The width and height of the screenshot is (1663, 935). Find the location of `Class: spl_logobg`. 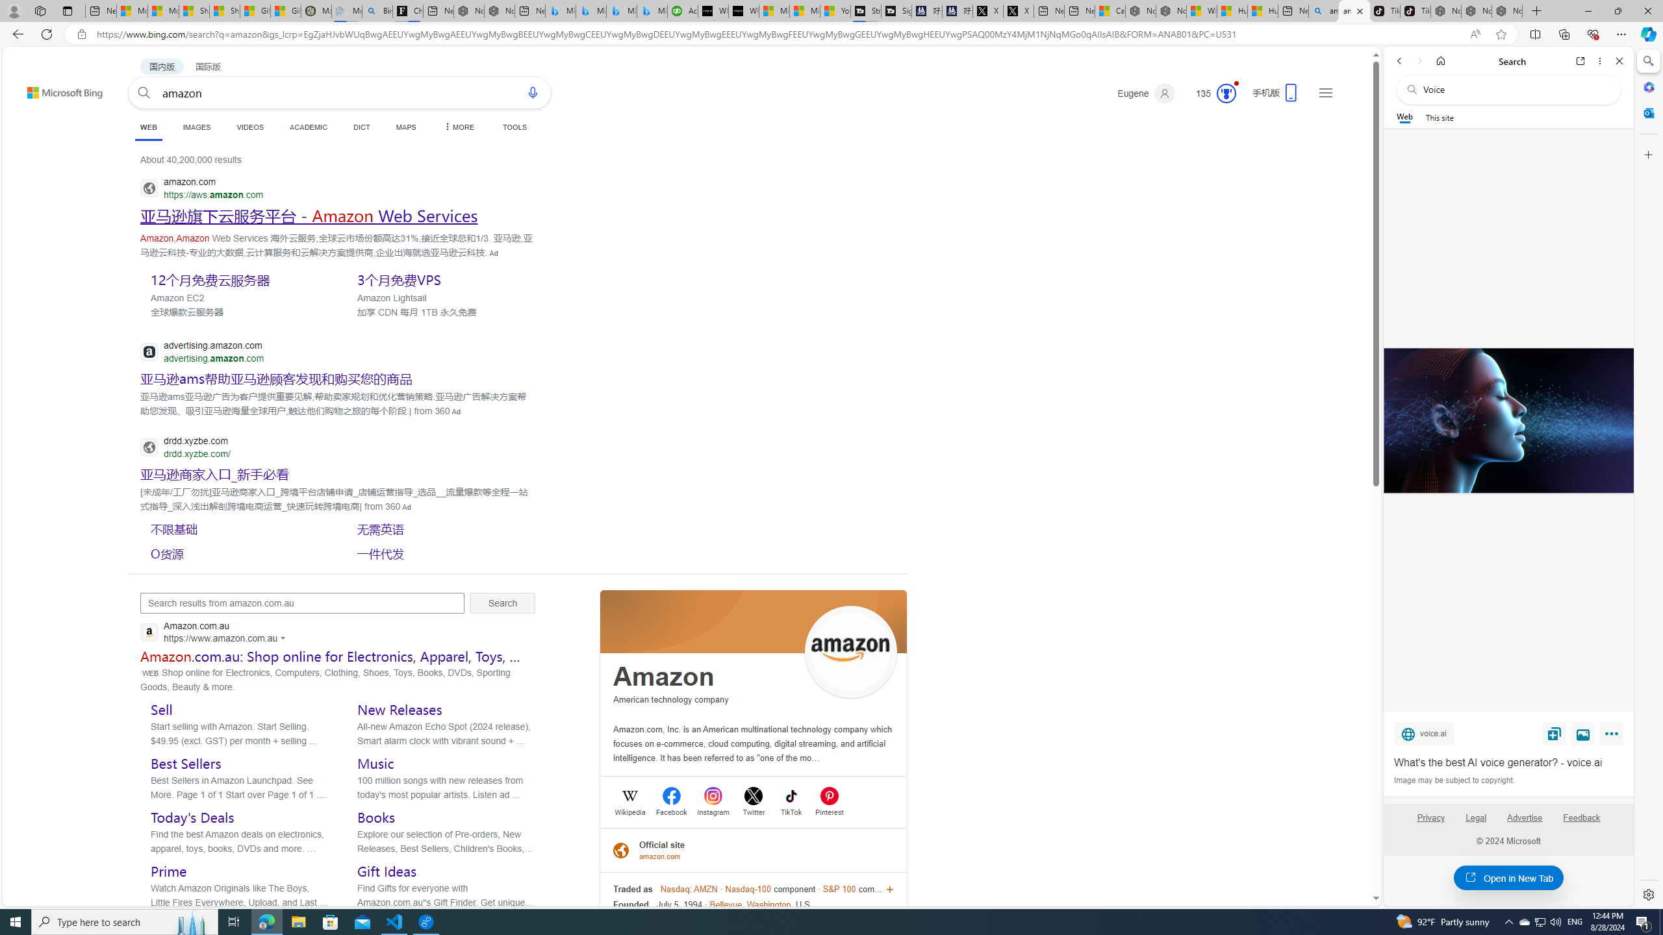

Class: spl_logobg is located at coordinates (754, 621).